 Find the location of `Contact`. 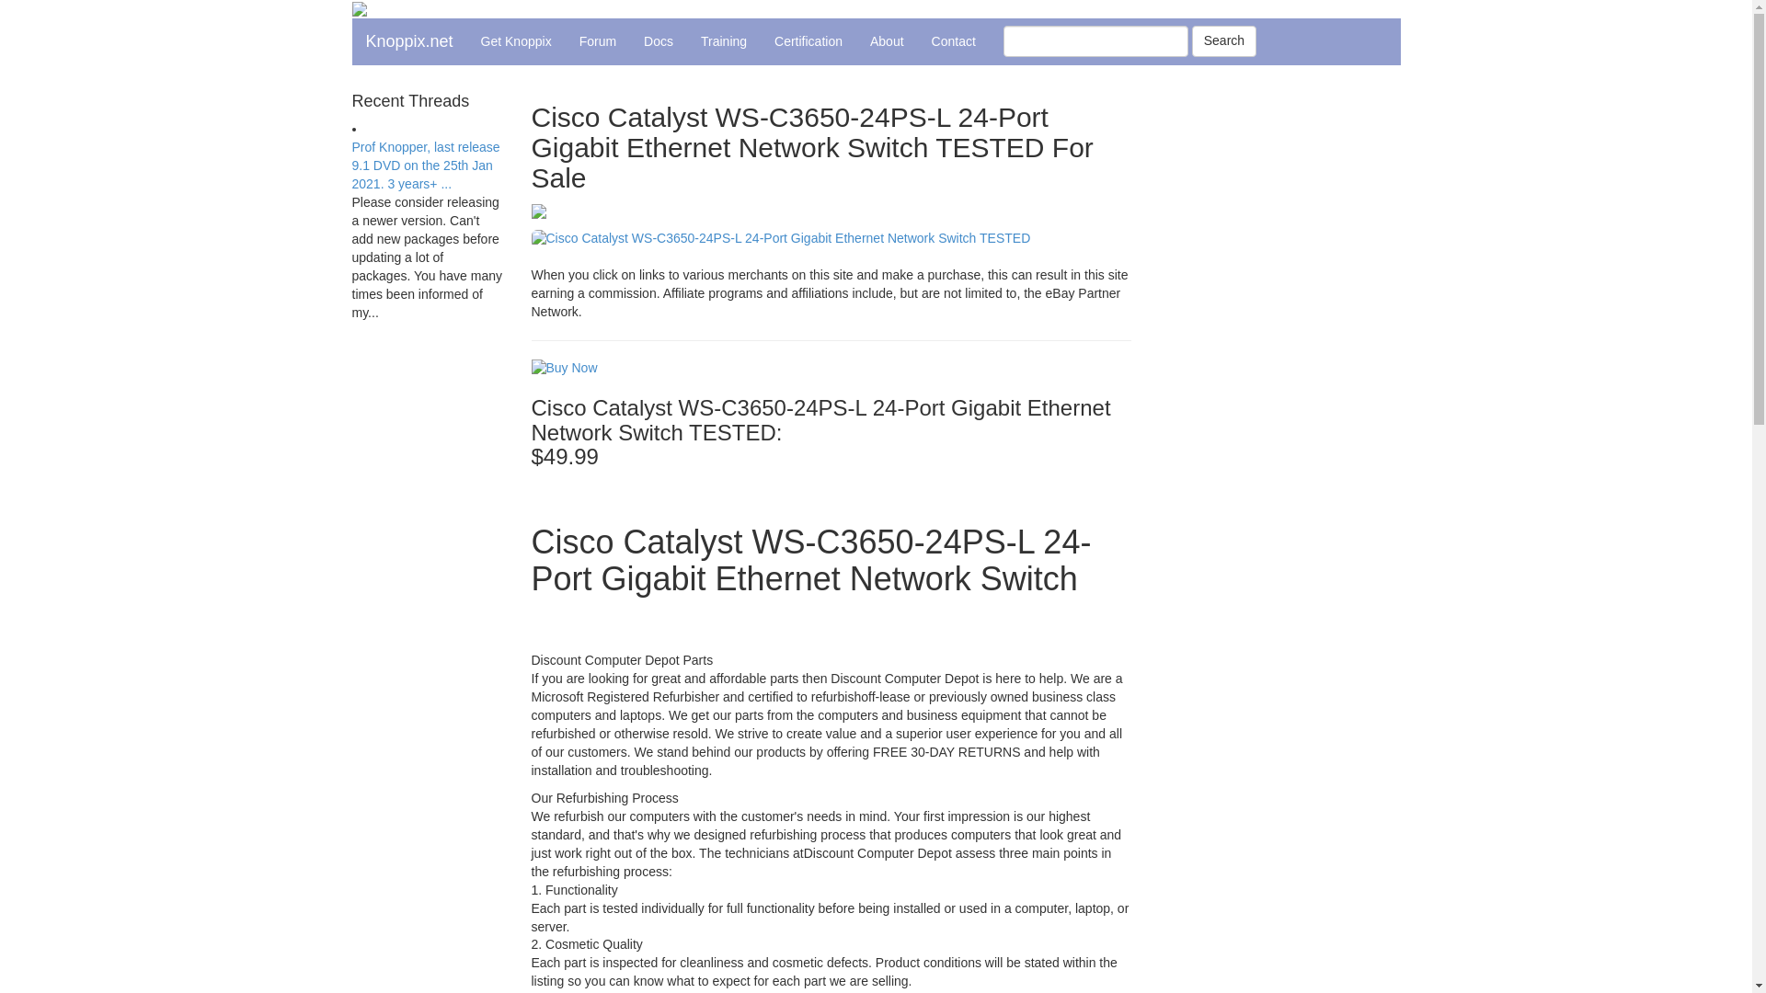

Contact is located at coordinates (953, 41).